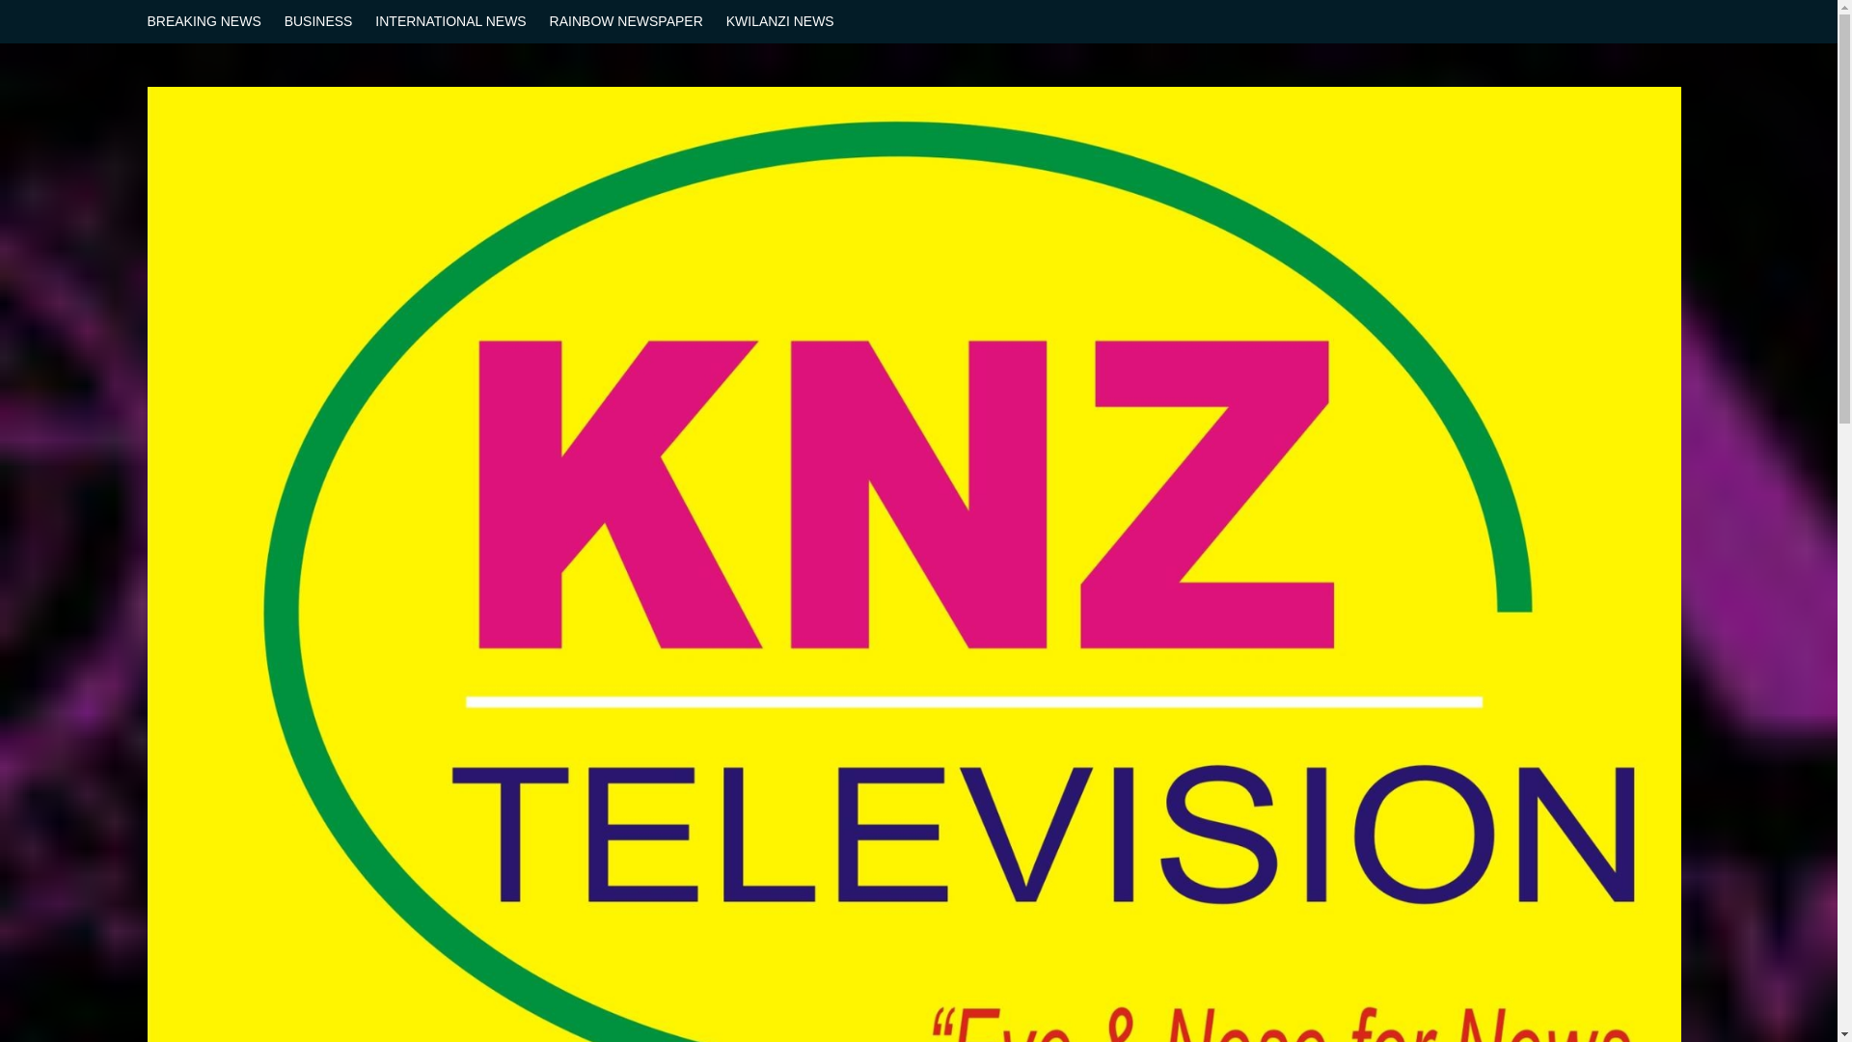 This screenshot has width=1852, height=1042. I want to click on RAINBOW NEWSPAPER, so click(627, 21).